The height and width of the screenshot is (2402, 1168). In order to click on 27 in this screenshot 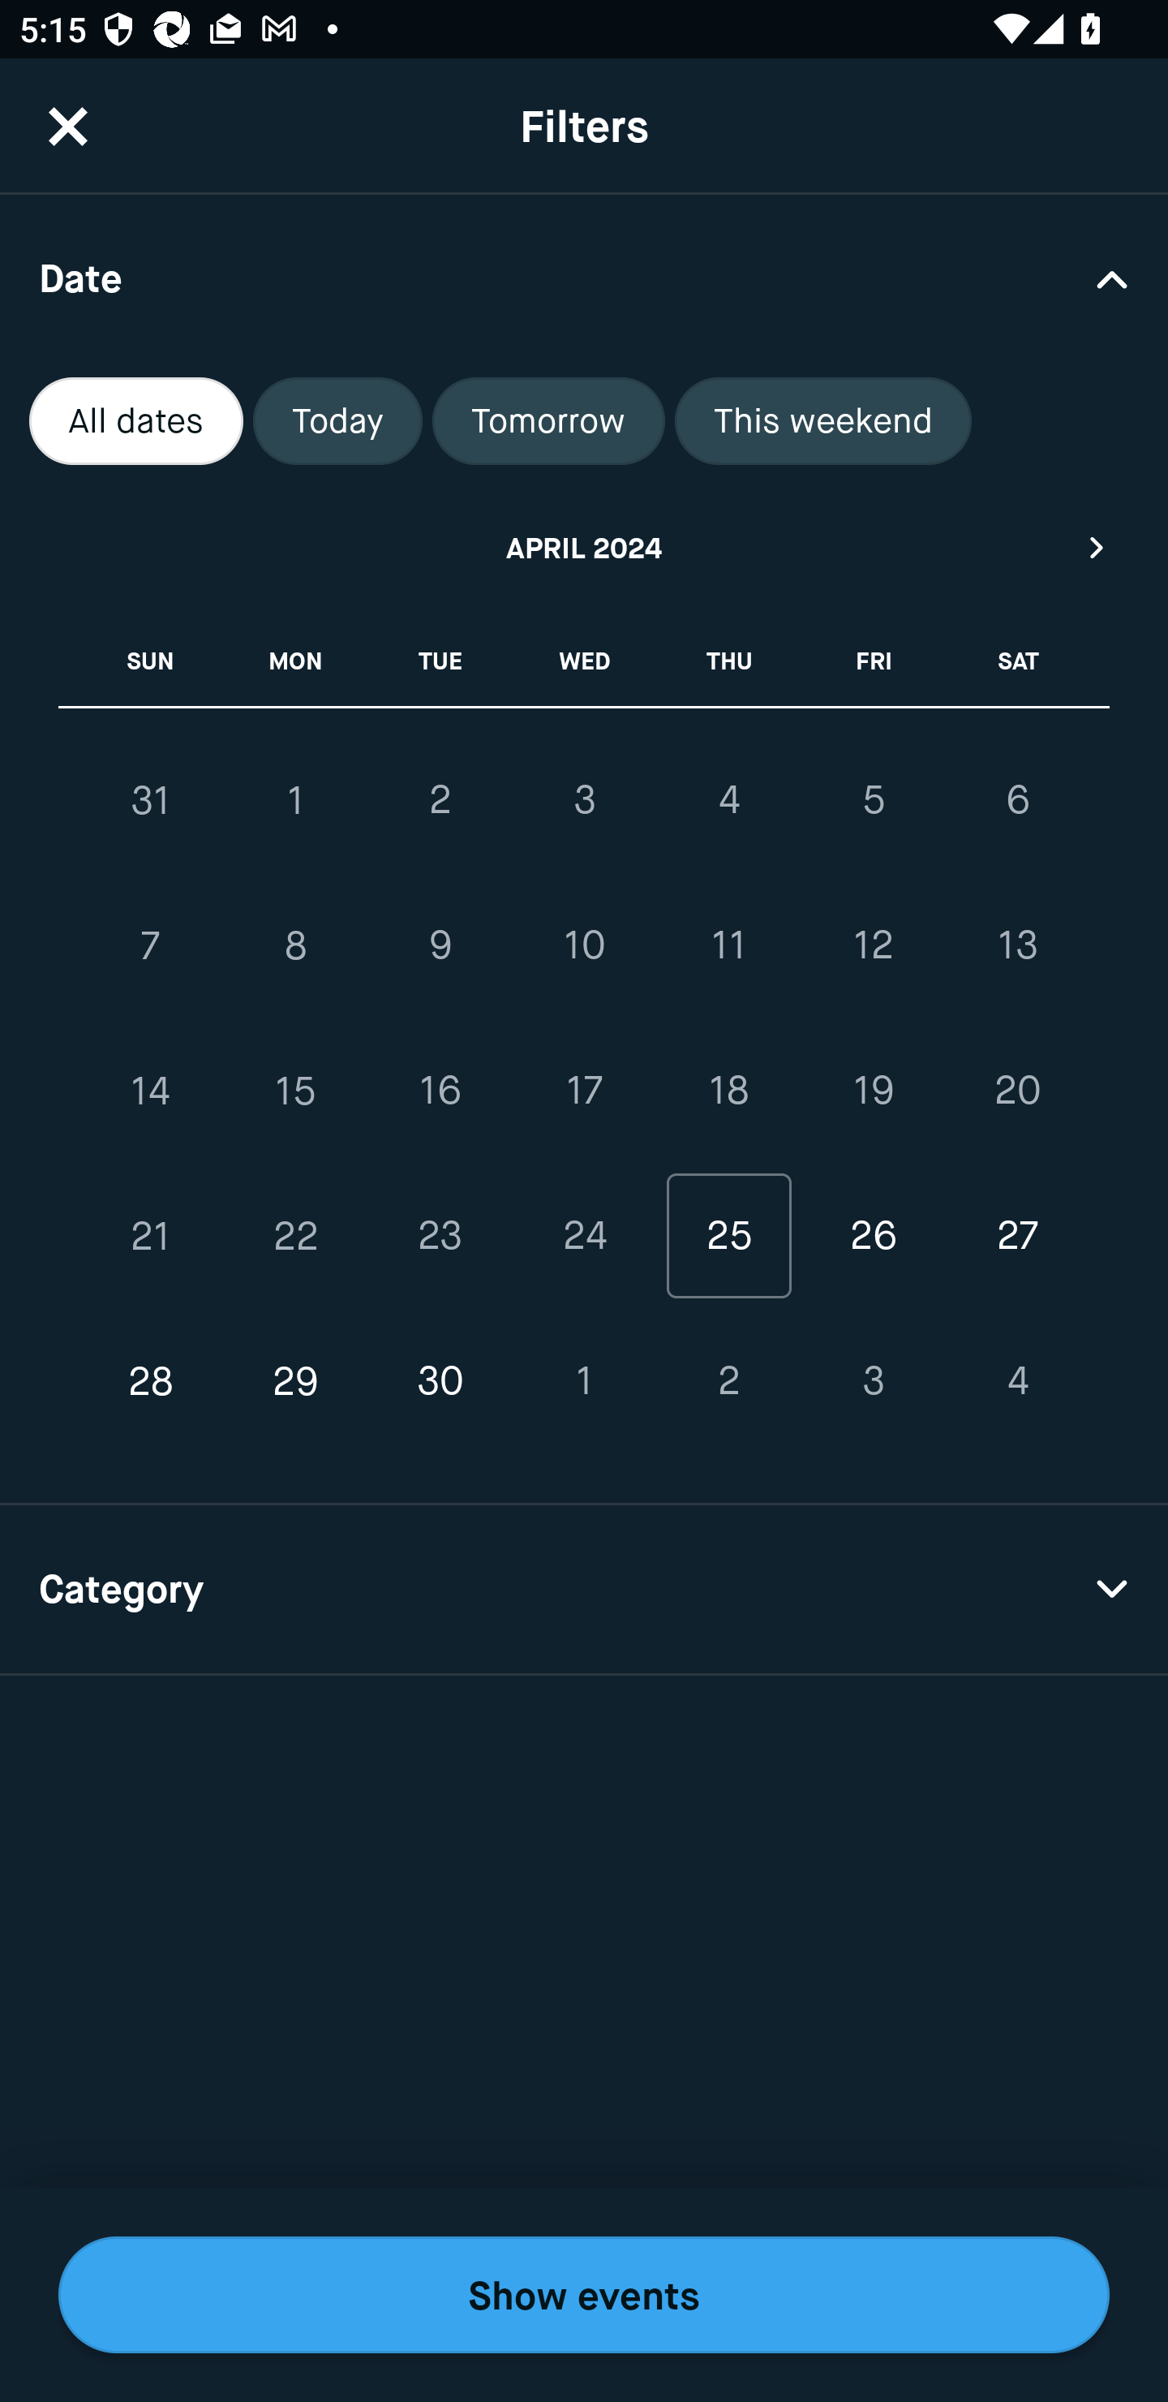, I will do `click(1017, 1235)`.